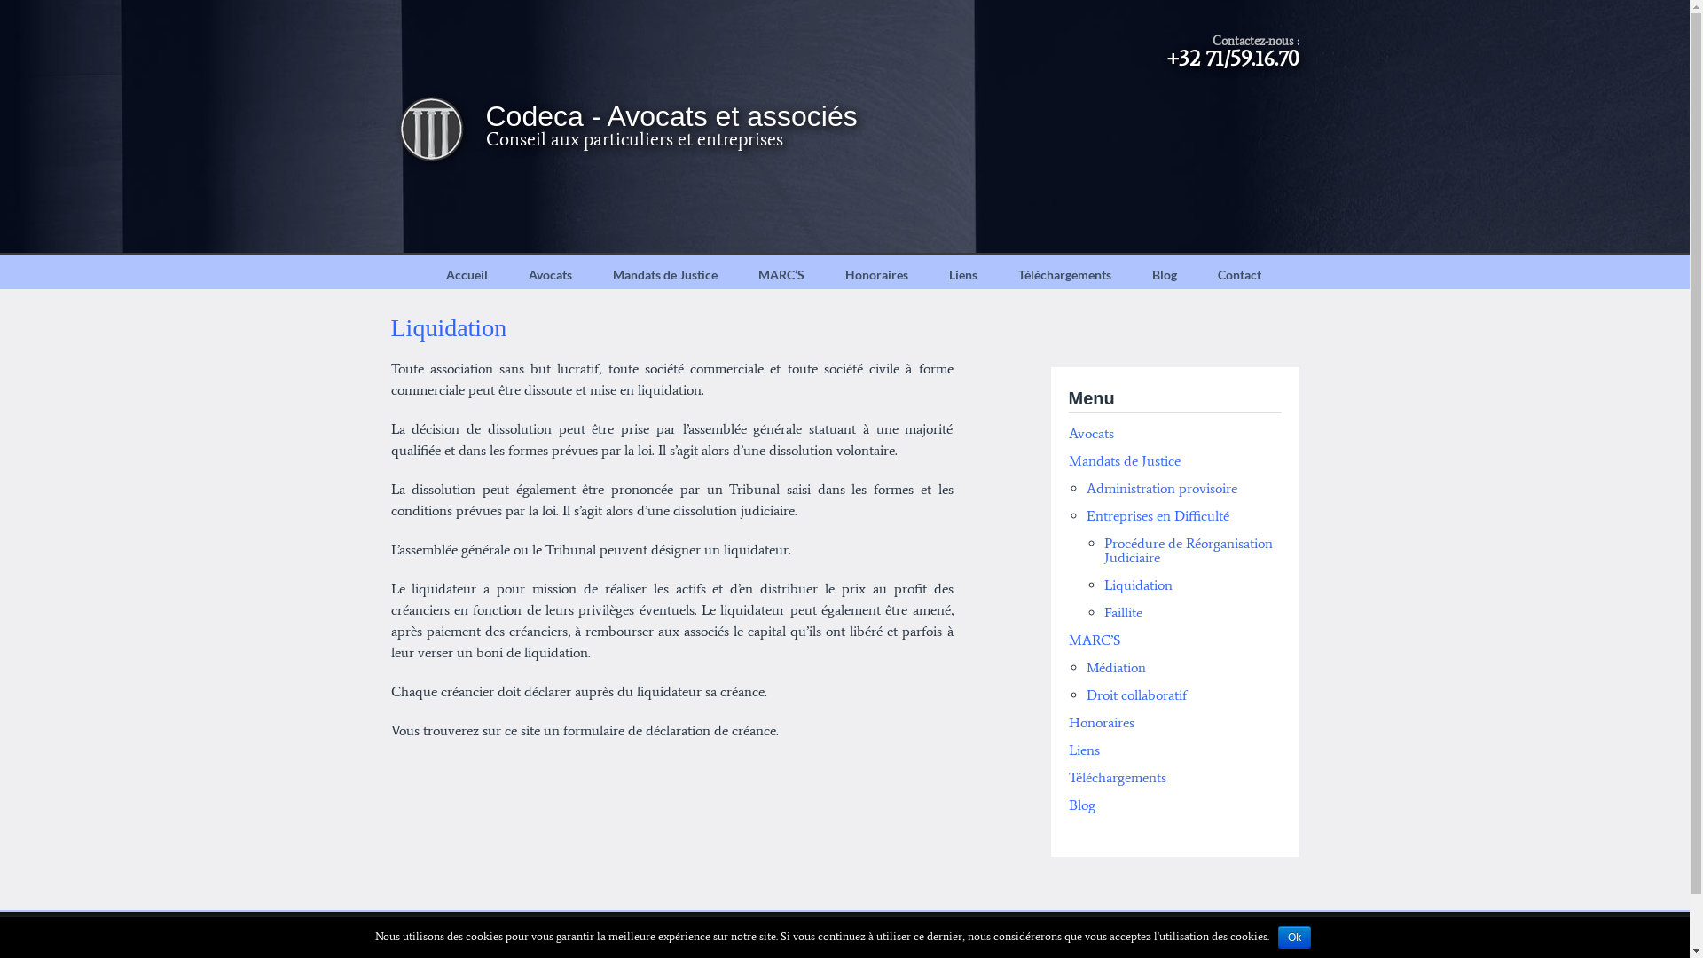  I want to click on Liens, so click(962, 275).